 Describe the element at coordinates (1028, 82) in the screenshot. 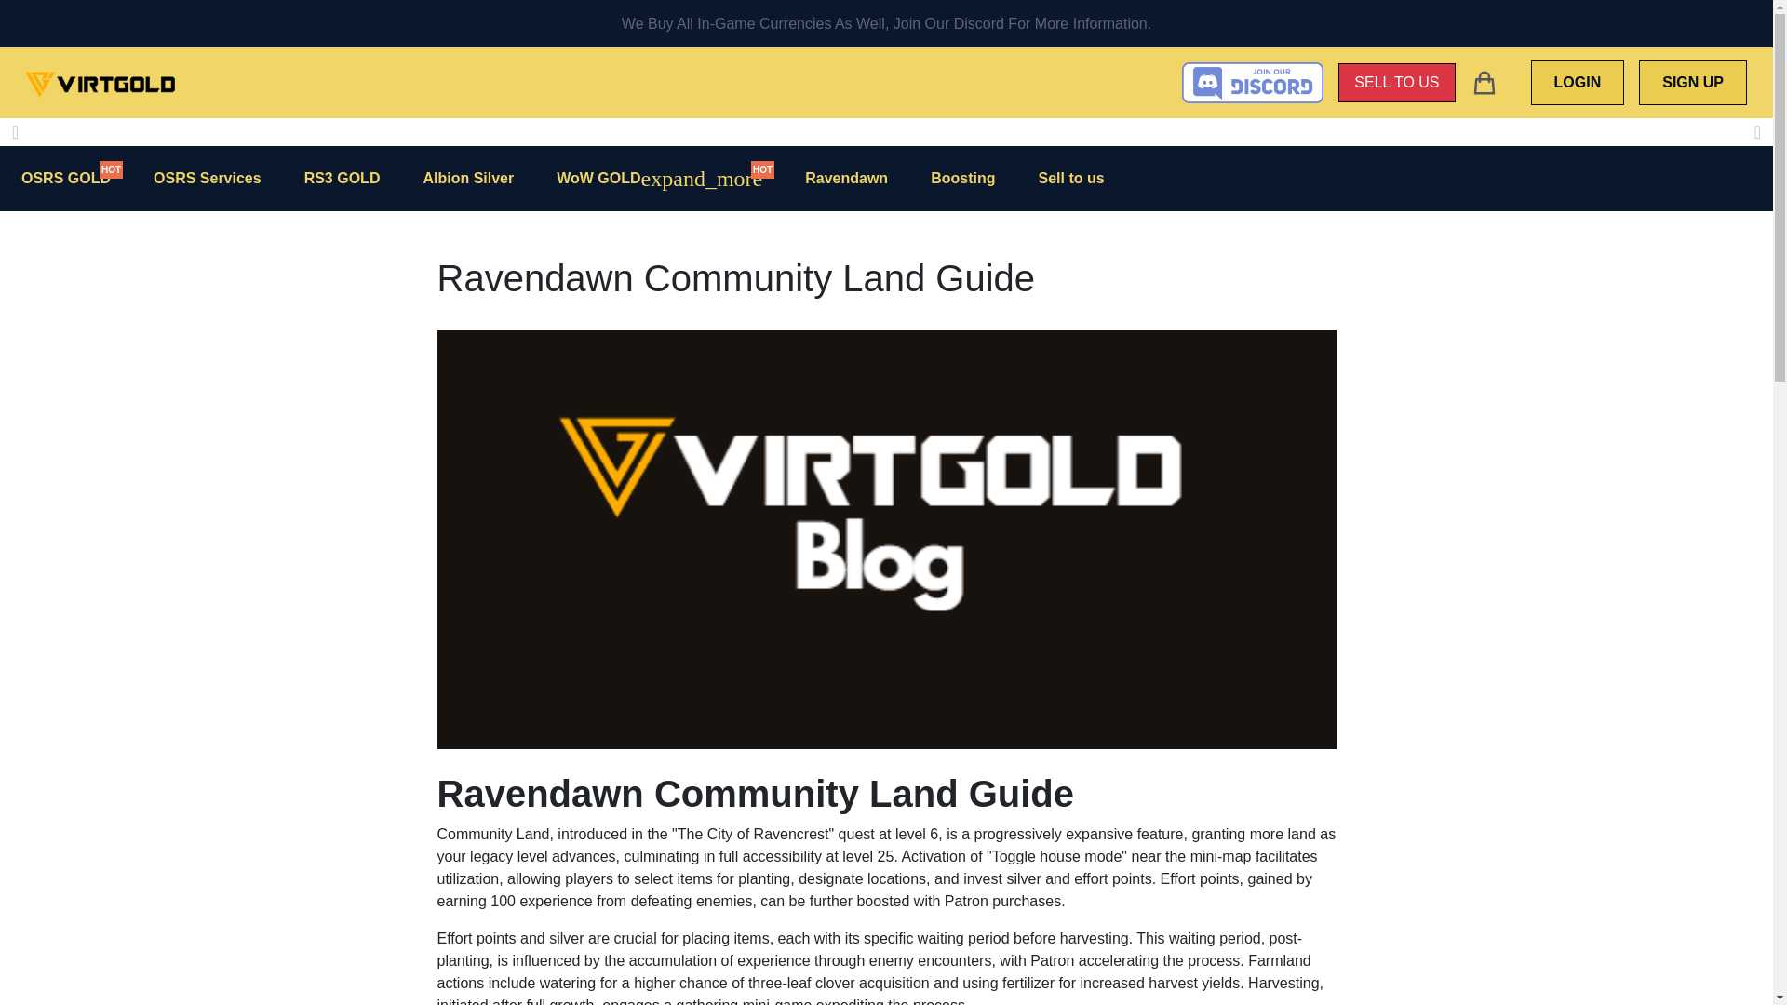

I see `Customer reviews powered by Trustpilot` at that location.